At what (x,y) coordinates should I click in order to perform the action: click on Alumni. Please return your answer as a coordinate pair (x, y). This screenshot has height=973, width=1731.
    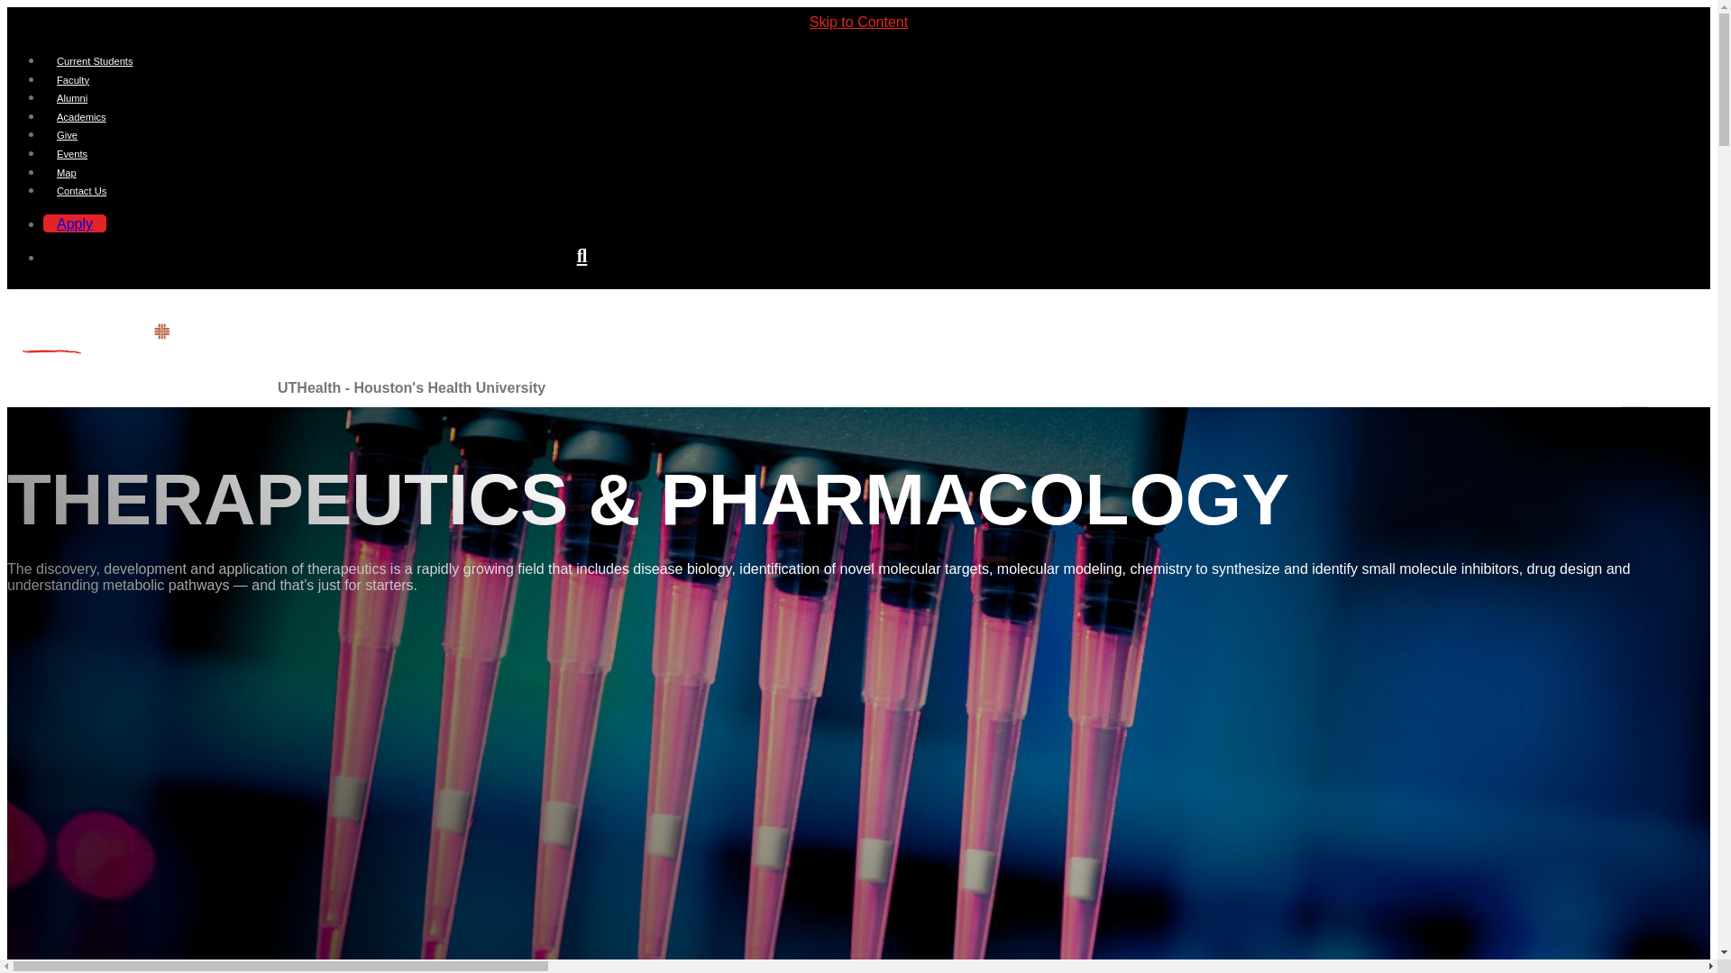
    Looking at the image, I should click on (72, 97).